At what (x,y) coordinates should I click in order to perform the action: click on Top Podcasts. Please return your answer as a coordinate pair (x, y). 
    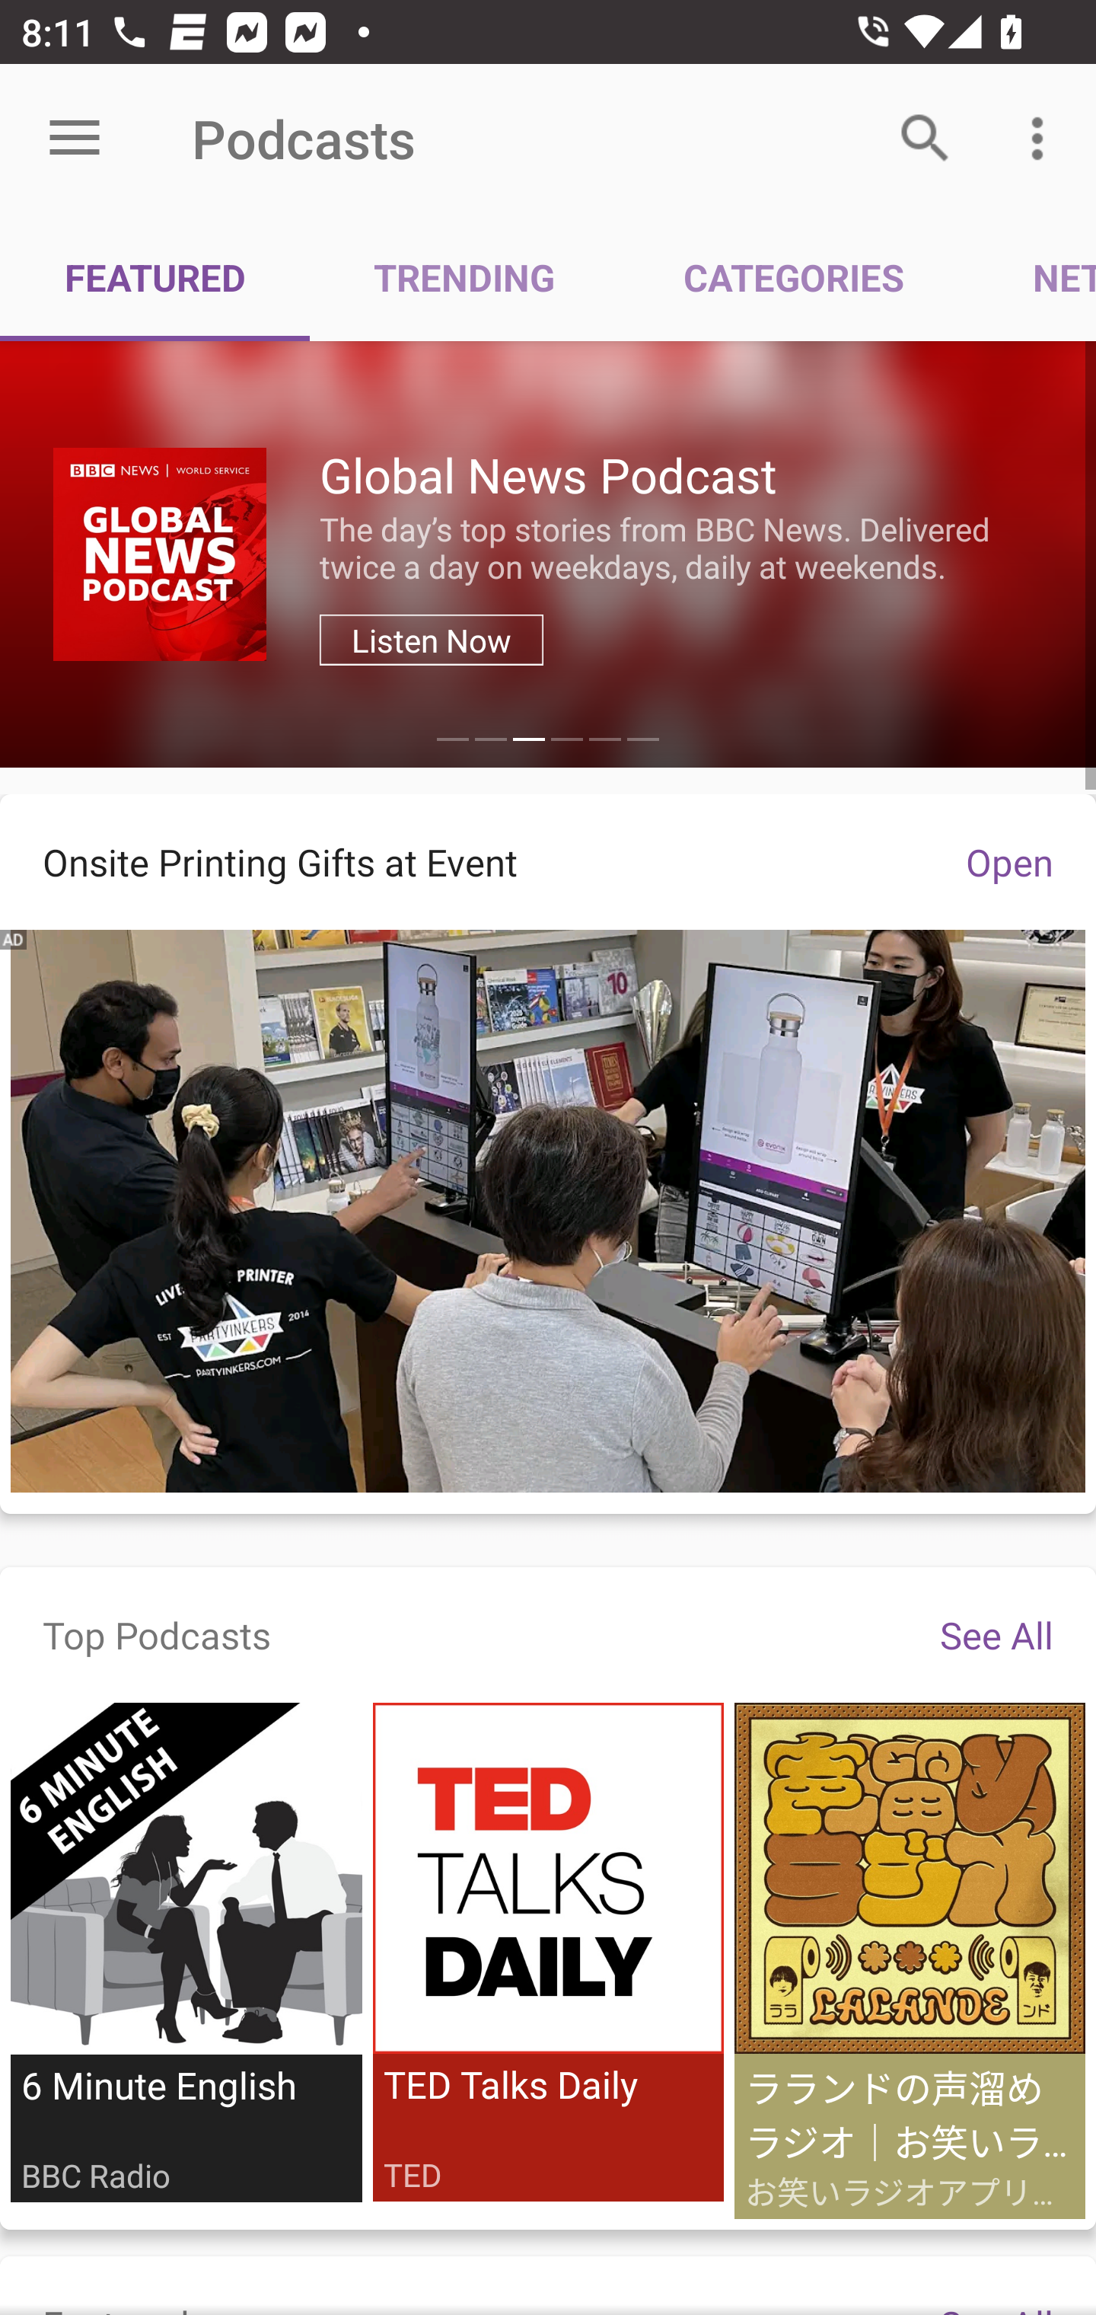
    Looking at the image, I should click on (157, 1634).